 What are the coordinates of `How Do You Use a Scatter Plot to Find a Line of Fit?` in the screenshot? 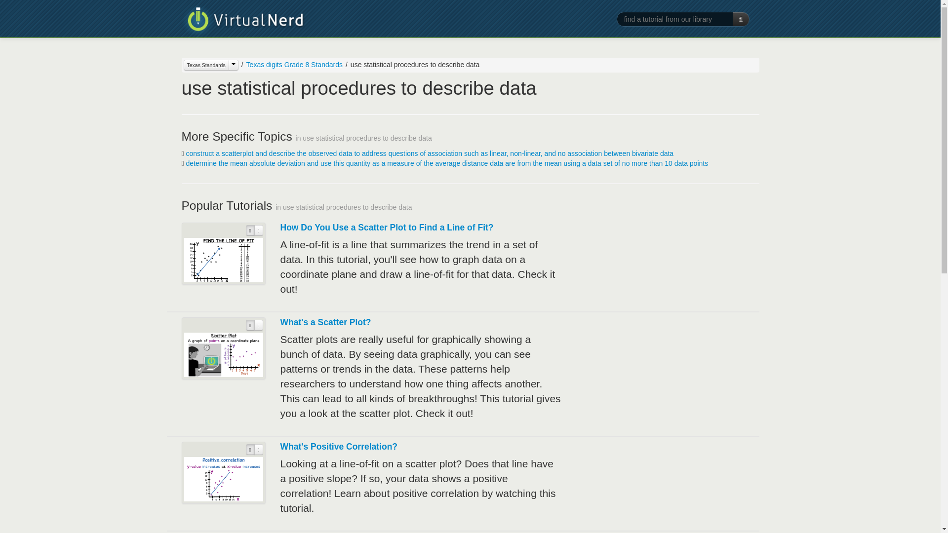 It's located at (387, 227).